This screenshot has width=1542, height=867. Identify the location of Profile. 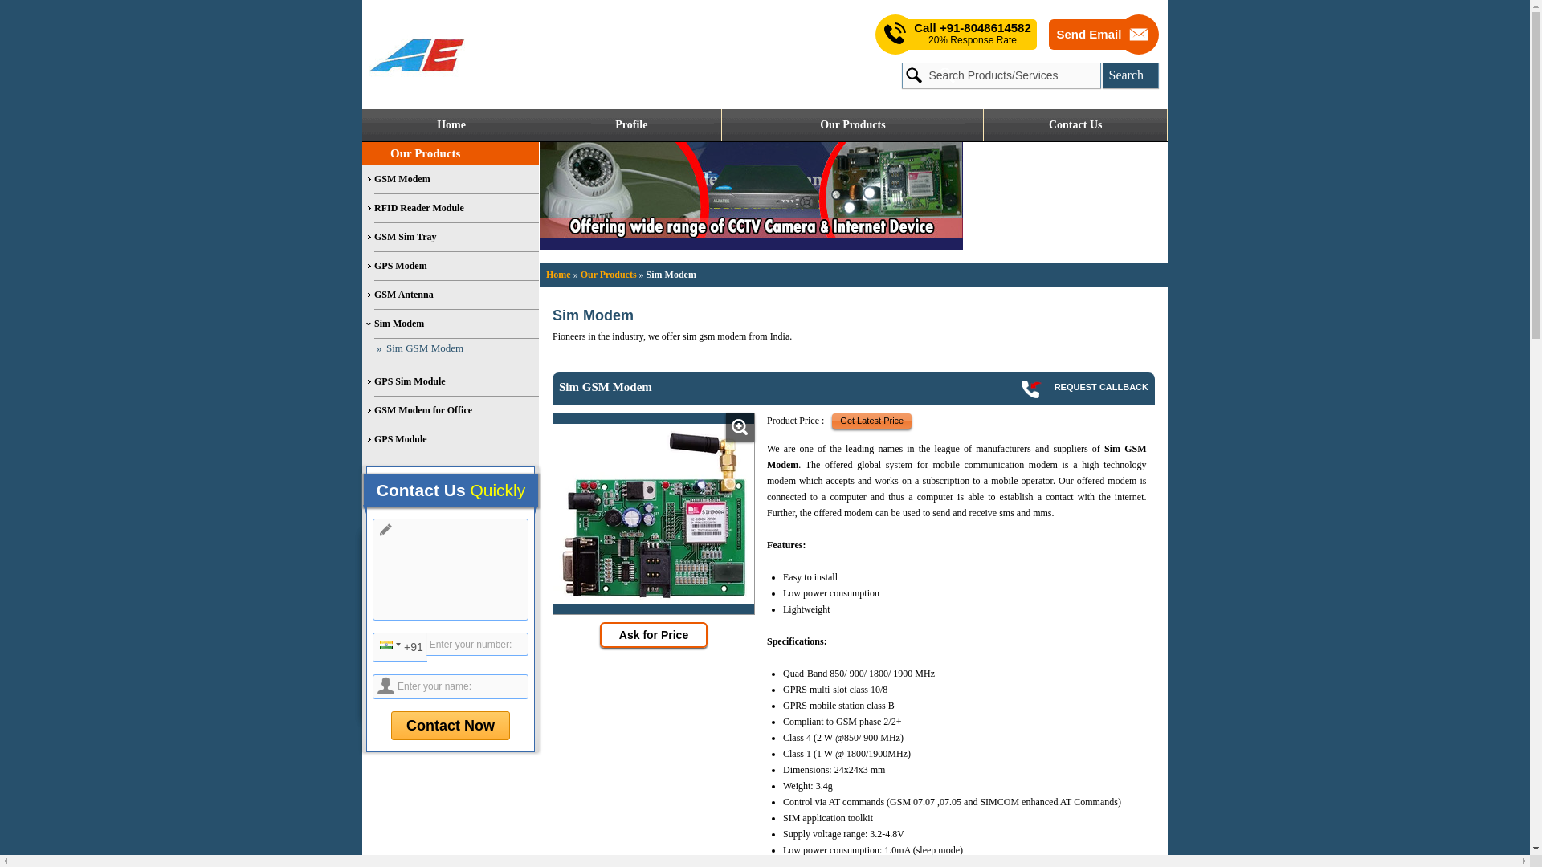
(631, 125).